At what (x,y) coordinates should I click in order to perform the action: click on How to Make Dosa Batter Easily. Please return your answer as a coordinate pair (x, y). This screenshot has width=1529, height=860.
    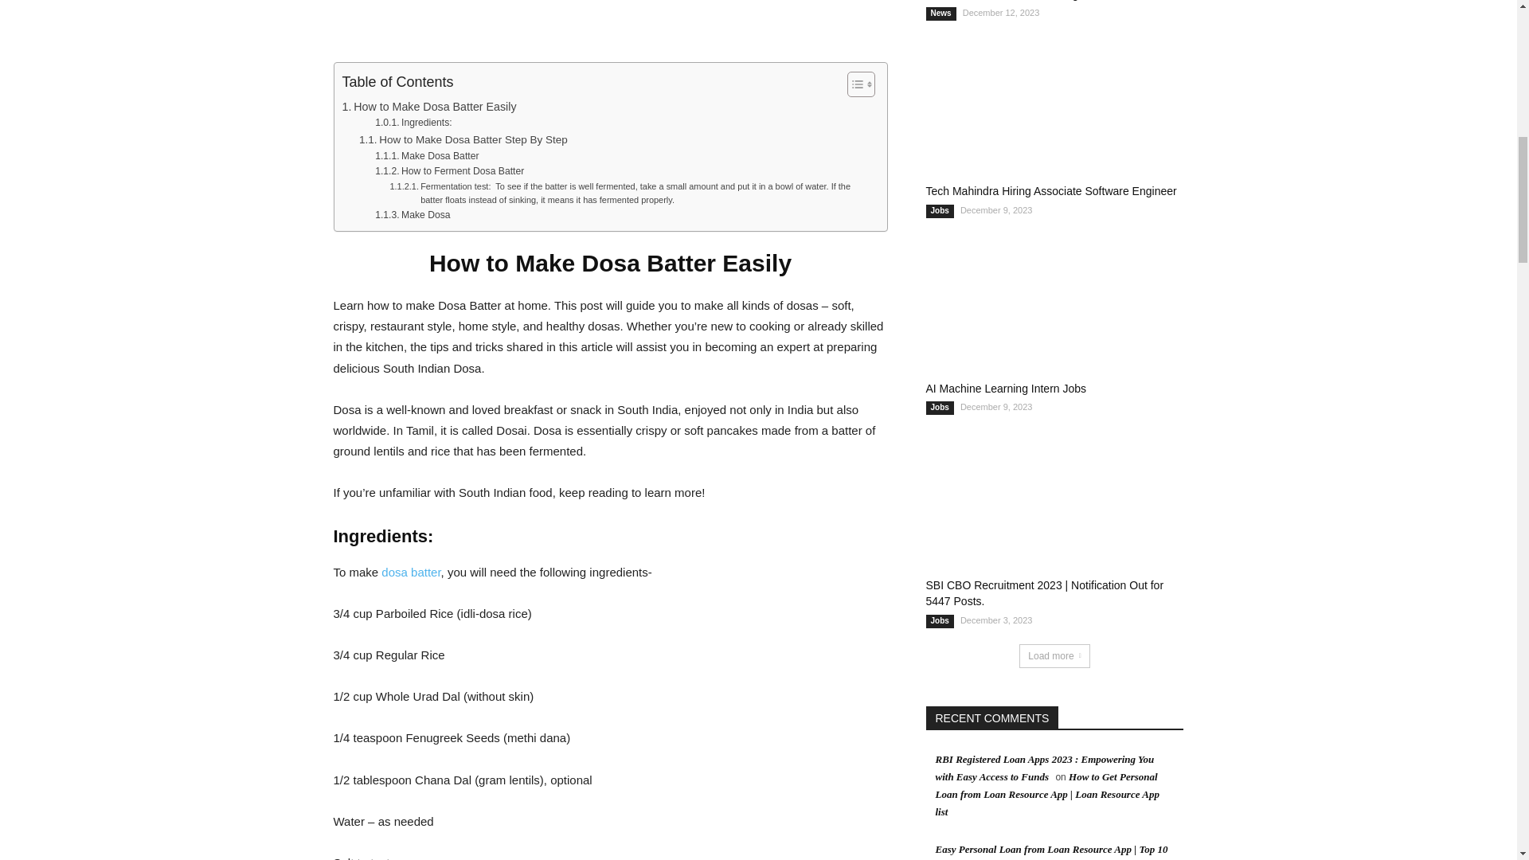
    Looking at the image, I should click on (429, 107).